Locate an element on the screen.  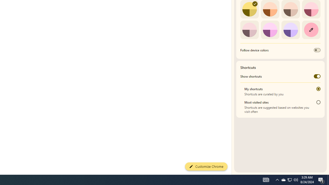
Pink is located at coordinates (249, 30).